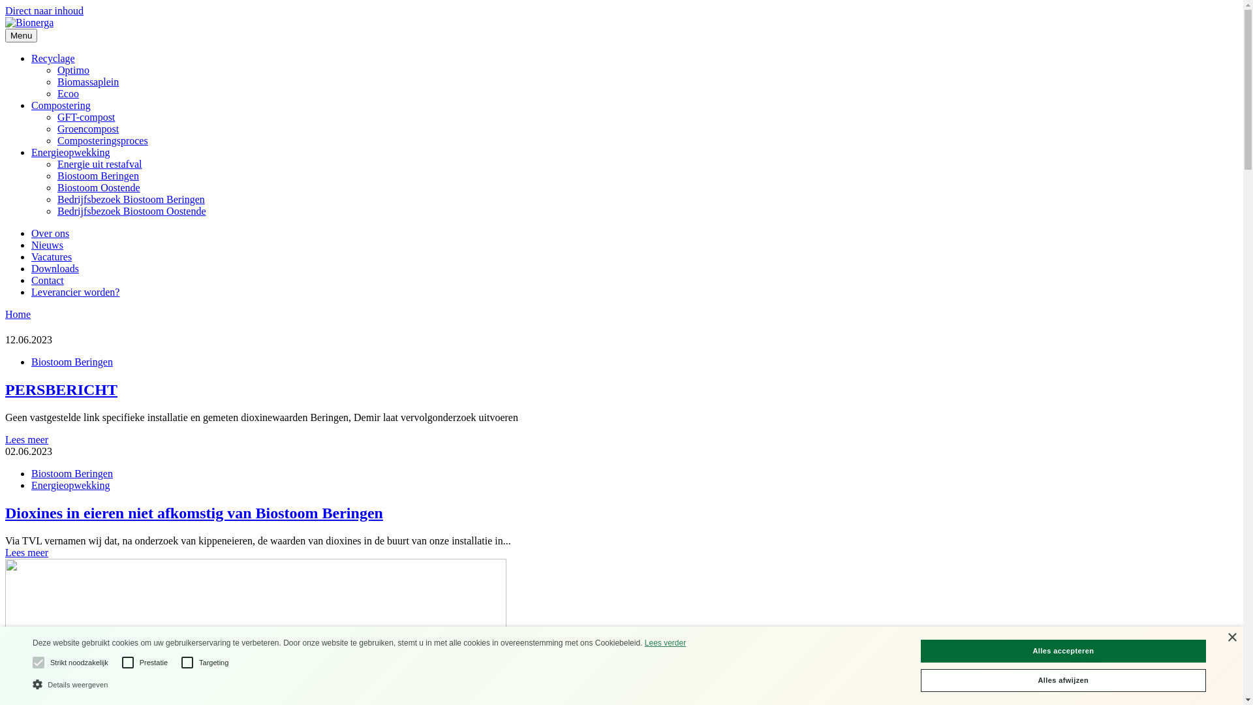 This screenshot has width=1253, height=705. What do you see at coordinates (44, 10) in the screenshot?
I see `Direct naar inhoud` at bounding box center [44, 10].